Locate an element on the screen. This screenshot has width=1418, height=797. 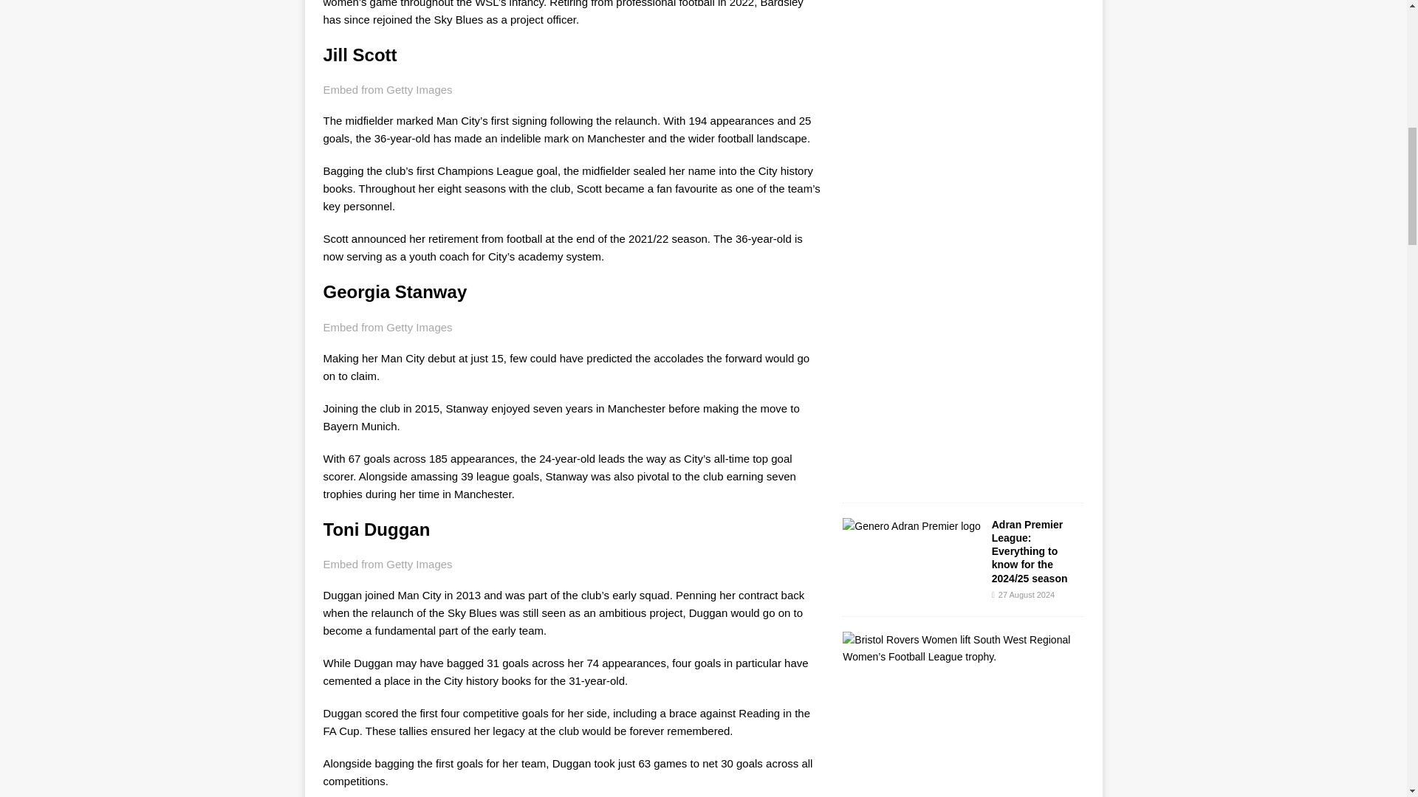
Embed from Getty Images is located at coordinates (387, 328).